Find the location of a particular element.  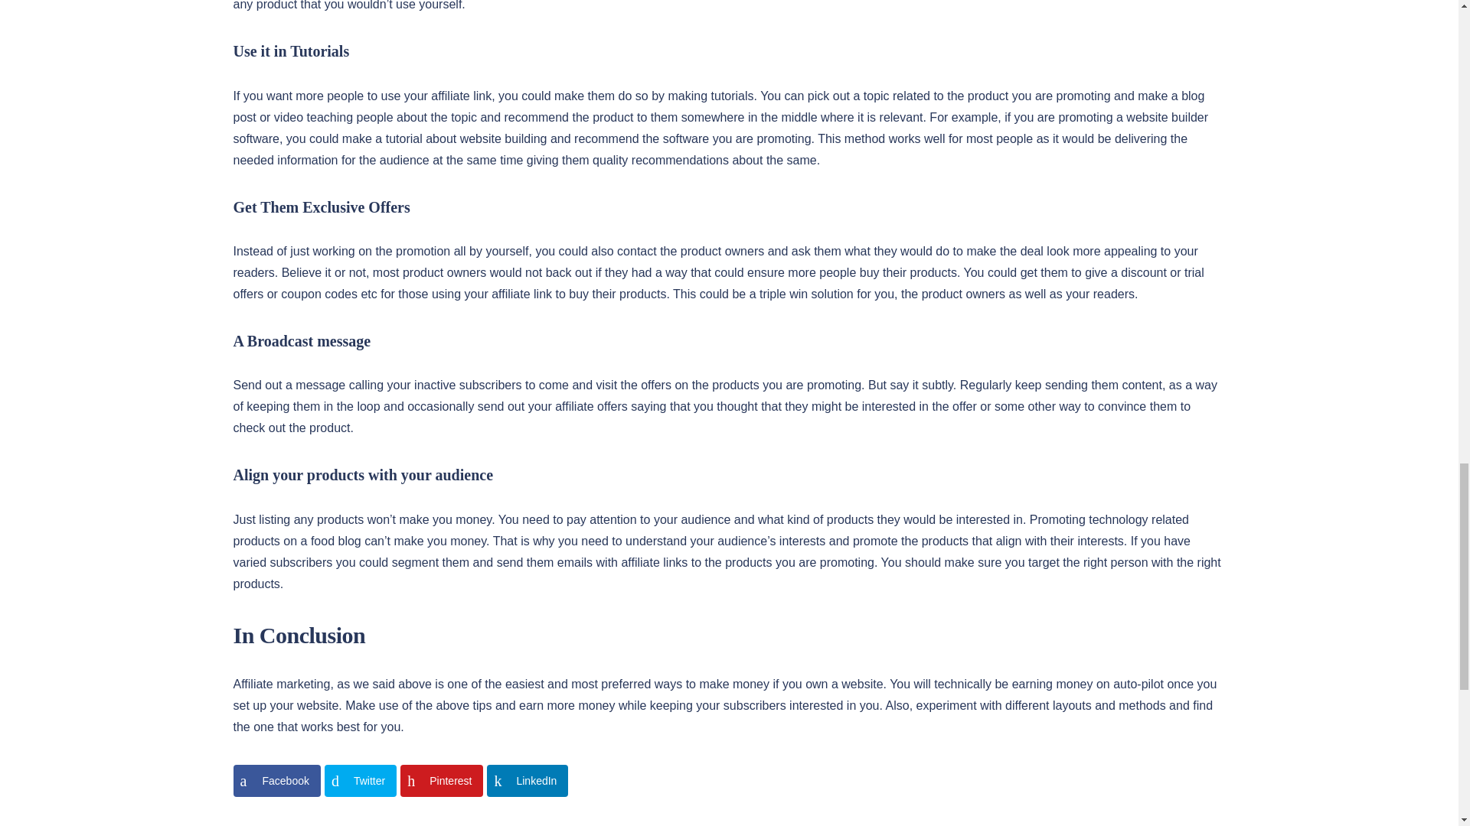

Share on LinkedIn is located at coordinates (527, 781).